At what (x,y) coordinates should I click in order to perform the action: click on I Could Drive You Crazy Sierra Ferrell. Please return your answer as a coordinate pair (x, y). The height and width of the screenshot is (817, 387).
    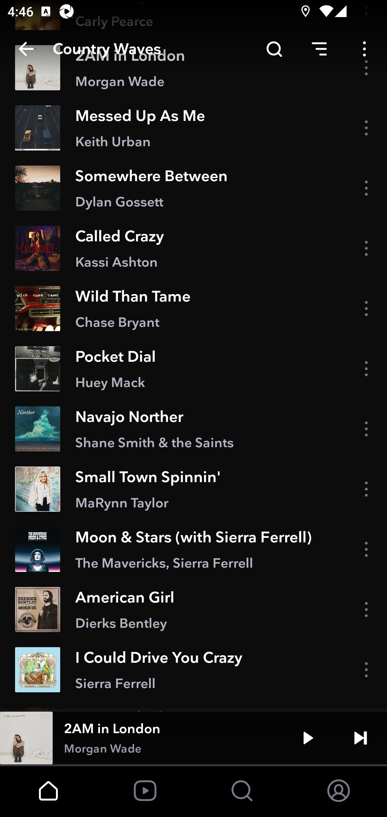
    Looking at the image, I should click on (193, 670).